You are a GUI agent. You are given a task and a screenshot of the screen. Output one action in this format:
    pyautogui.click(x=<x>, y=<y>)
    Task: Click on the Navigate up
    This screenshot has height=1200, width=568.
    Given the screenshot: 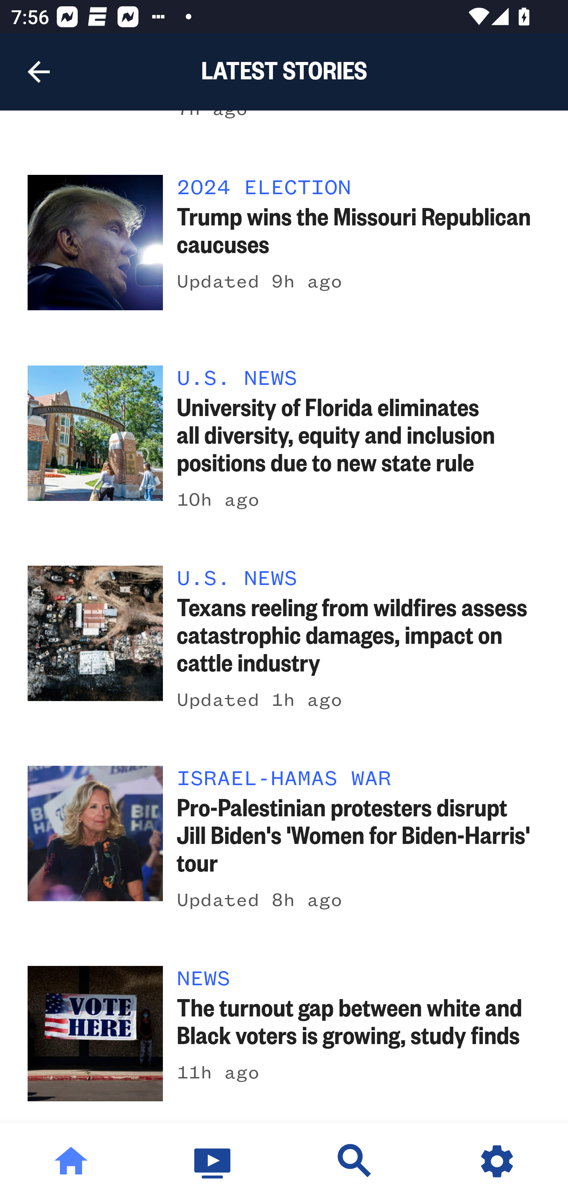 What is the action you would take?
    pyautogui.click(x=39, y=72)
    